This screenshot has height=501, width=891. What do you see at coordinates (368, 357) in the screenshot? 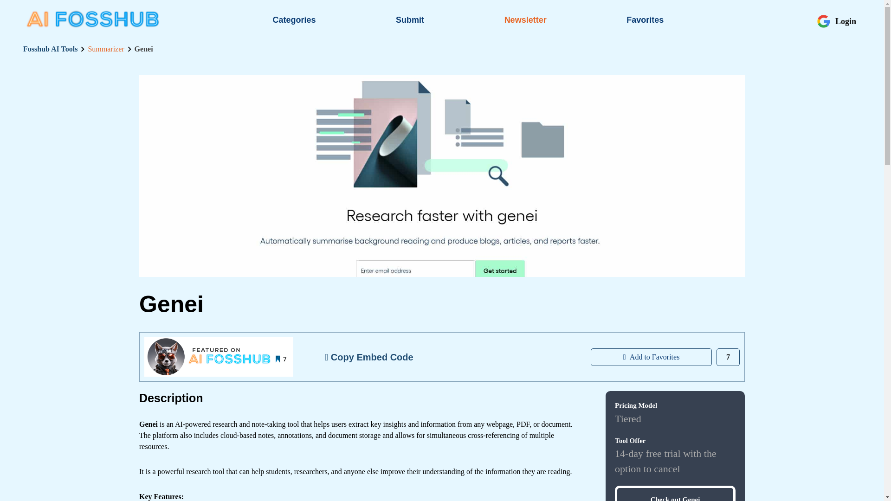
I see `Copy Embed Code` at bounding box center [368, 357].